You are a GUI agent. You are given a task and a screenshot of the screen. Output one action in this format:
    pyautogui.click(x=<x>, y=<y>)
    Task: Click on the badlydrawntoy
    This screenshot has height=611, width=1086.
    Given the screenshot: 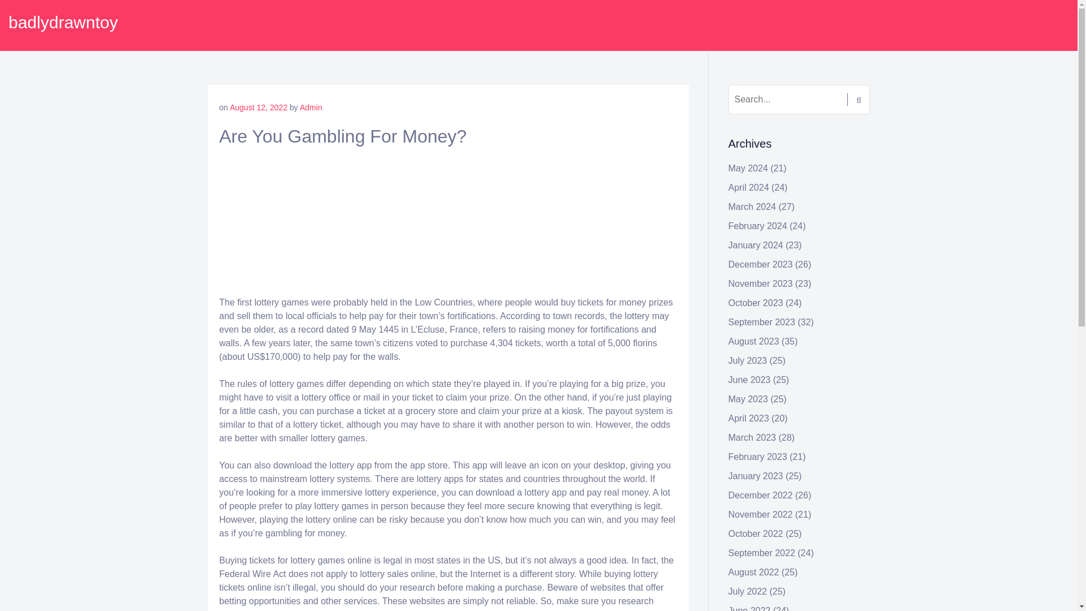 What is the action you would take?
    pyautogui.click(x=63, y=22)
    